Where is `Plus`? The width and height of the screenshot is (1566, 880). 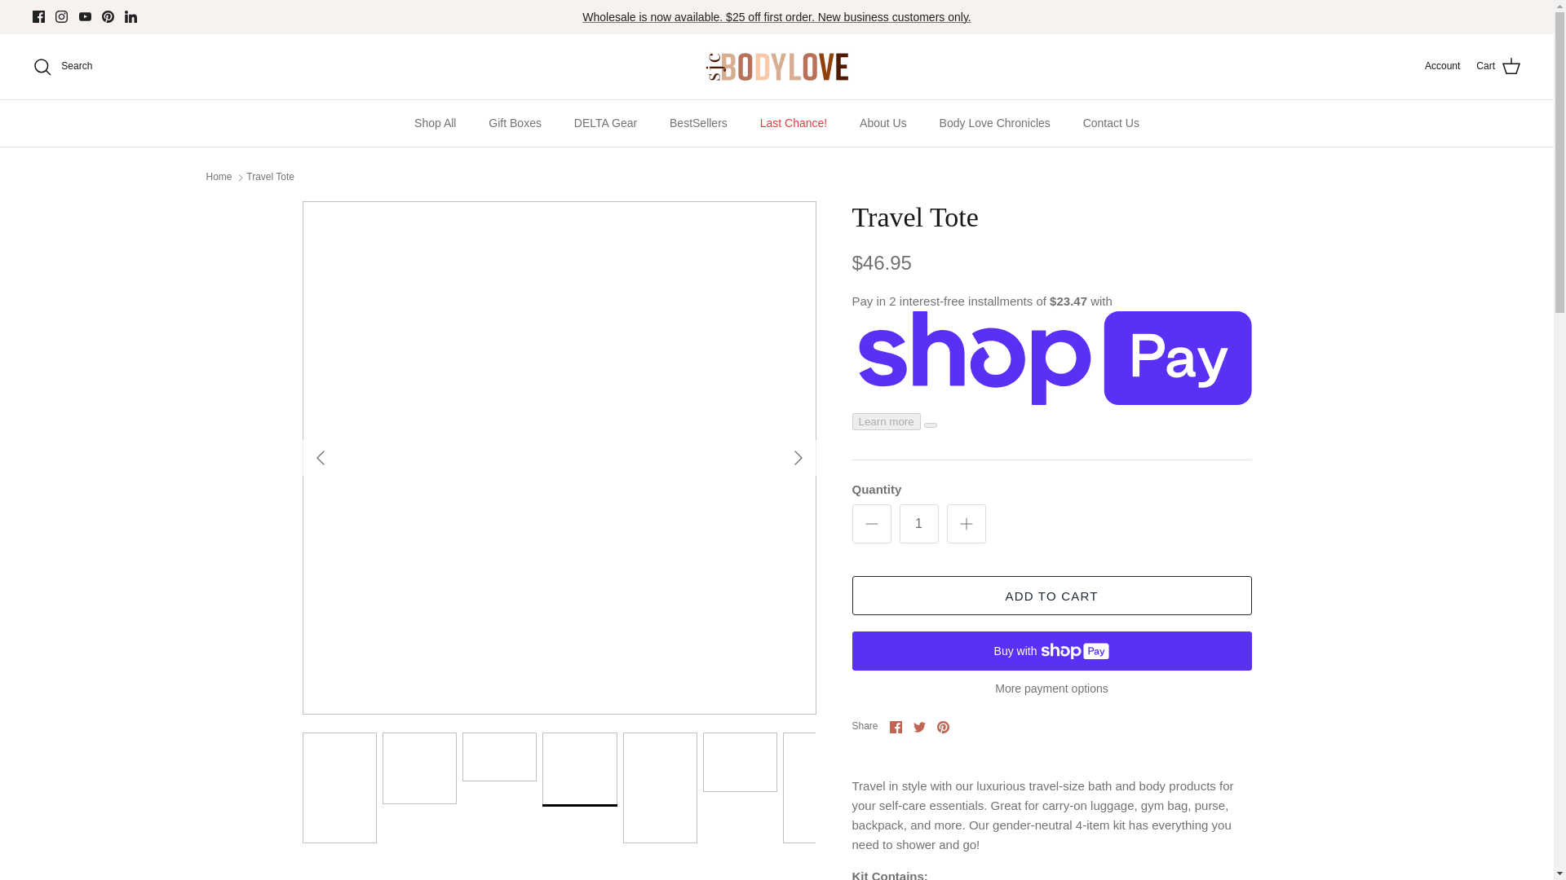
Plus is located at coordinates (966, 523).